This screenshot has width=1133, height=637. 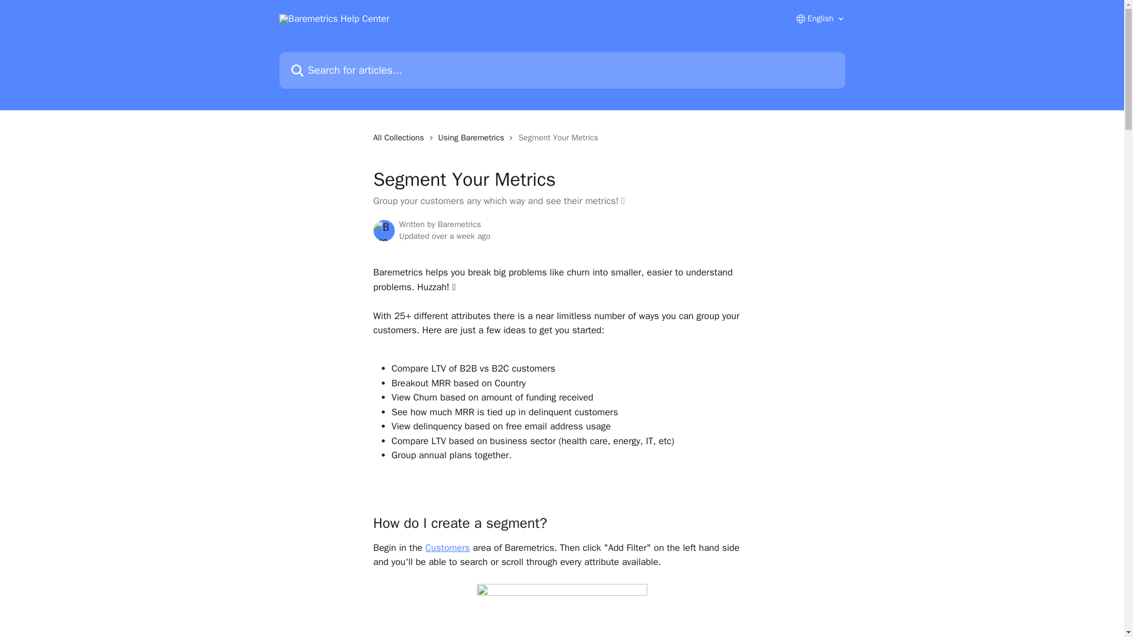 What do you see at coordinates (447, 547) in the screenshot?
I see `Customers` at bounding box center [447, 547].